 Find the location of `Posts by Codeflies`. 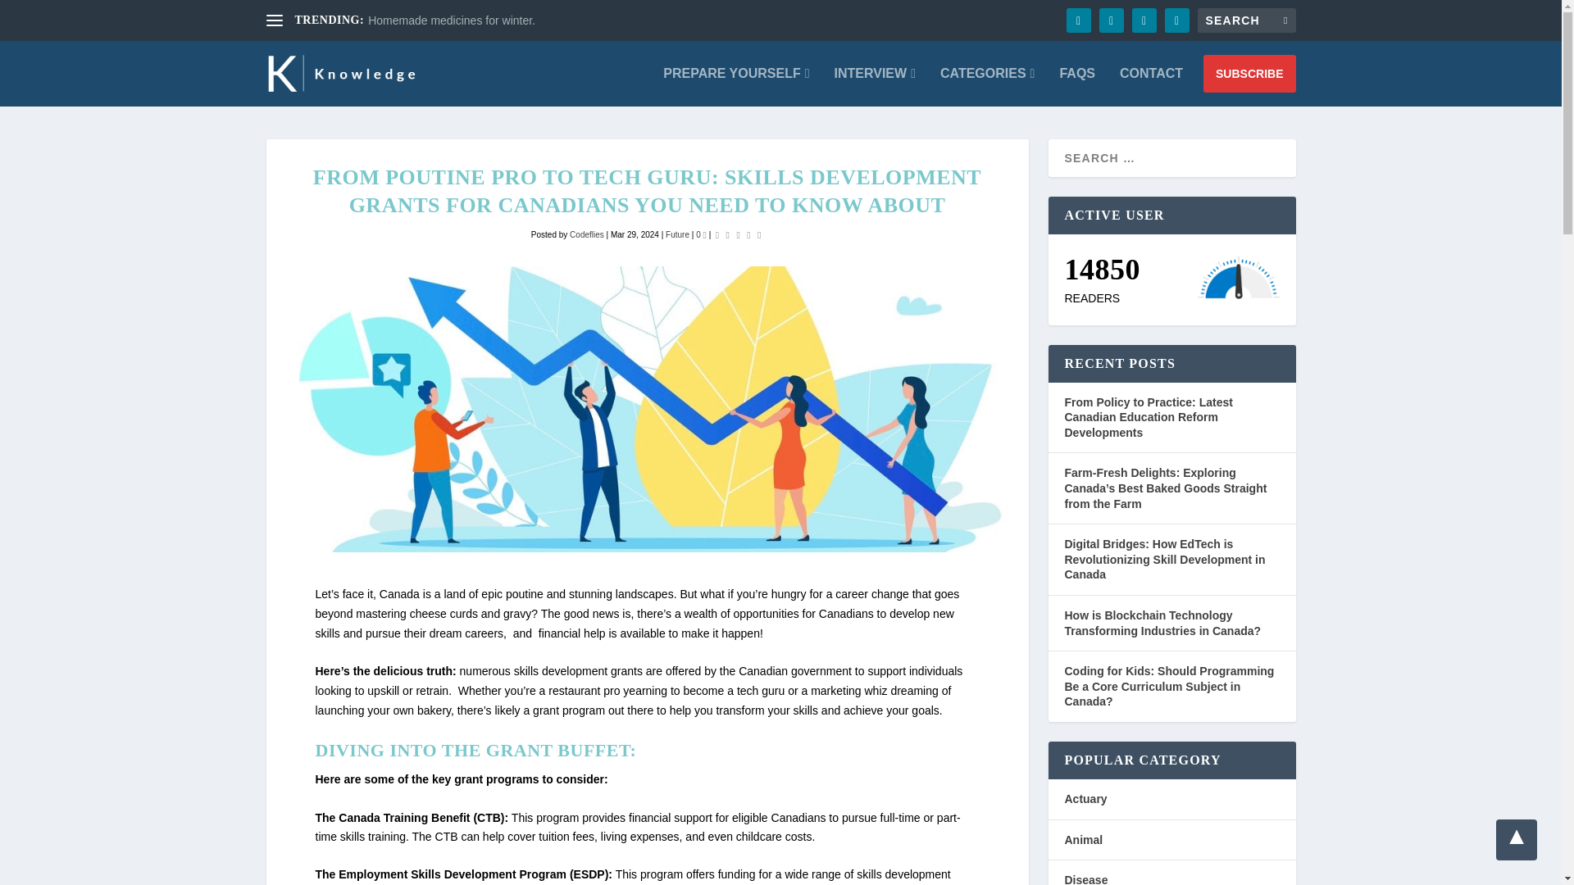

Posts by Codeflies is located at coordinates (587, 234).